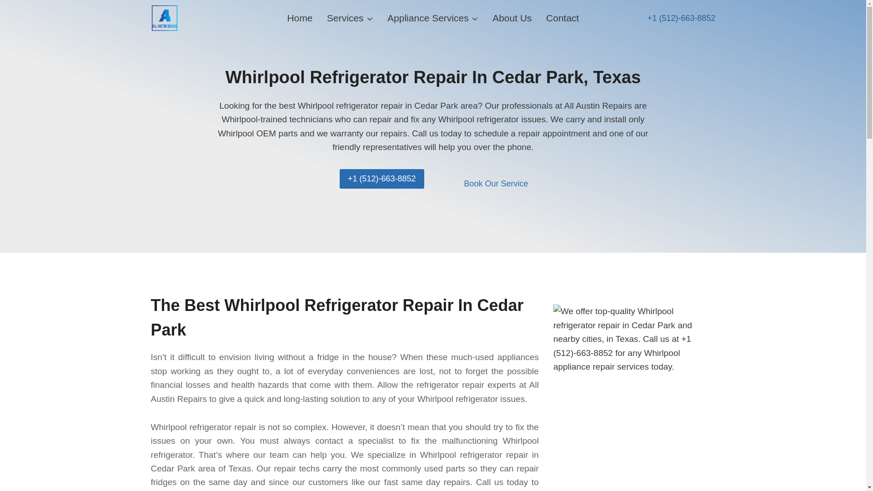 The width and height of the screenshot is (873, 491). I want to click on Whirlpool Refrigerator Repair in Cedar Park 1, so click(635, 339).